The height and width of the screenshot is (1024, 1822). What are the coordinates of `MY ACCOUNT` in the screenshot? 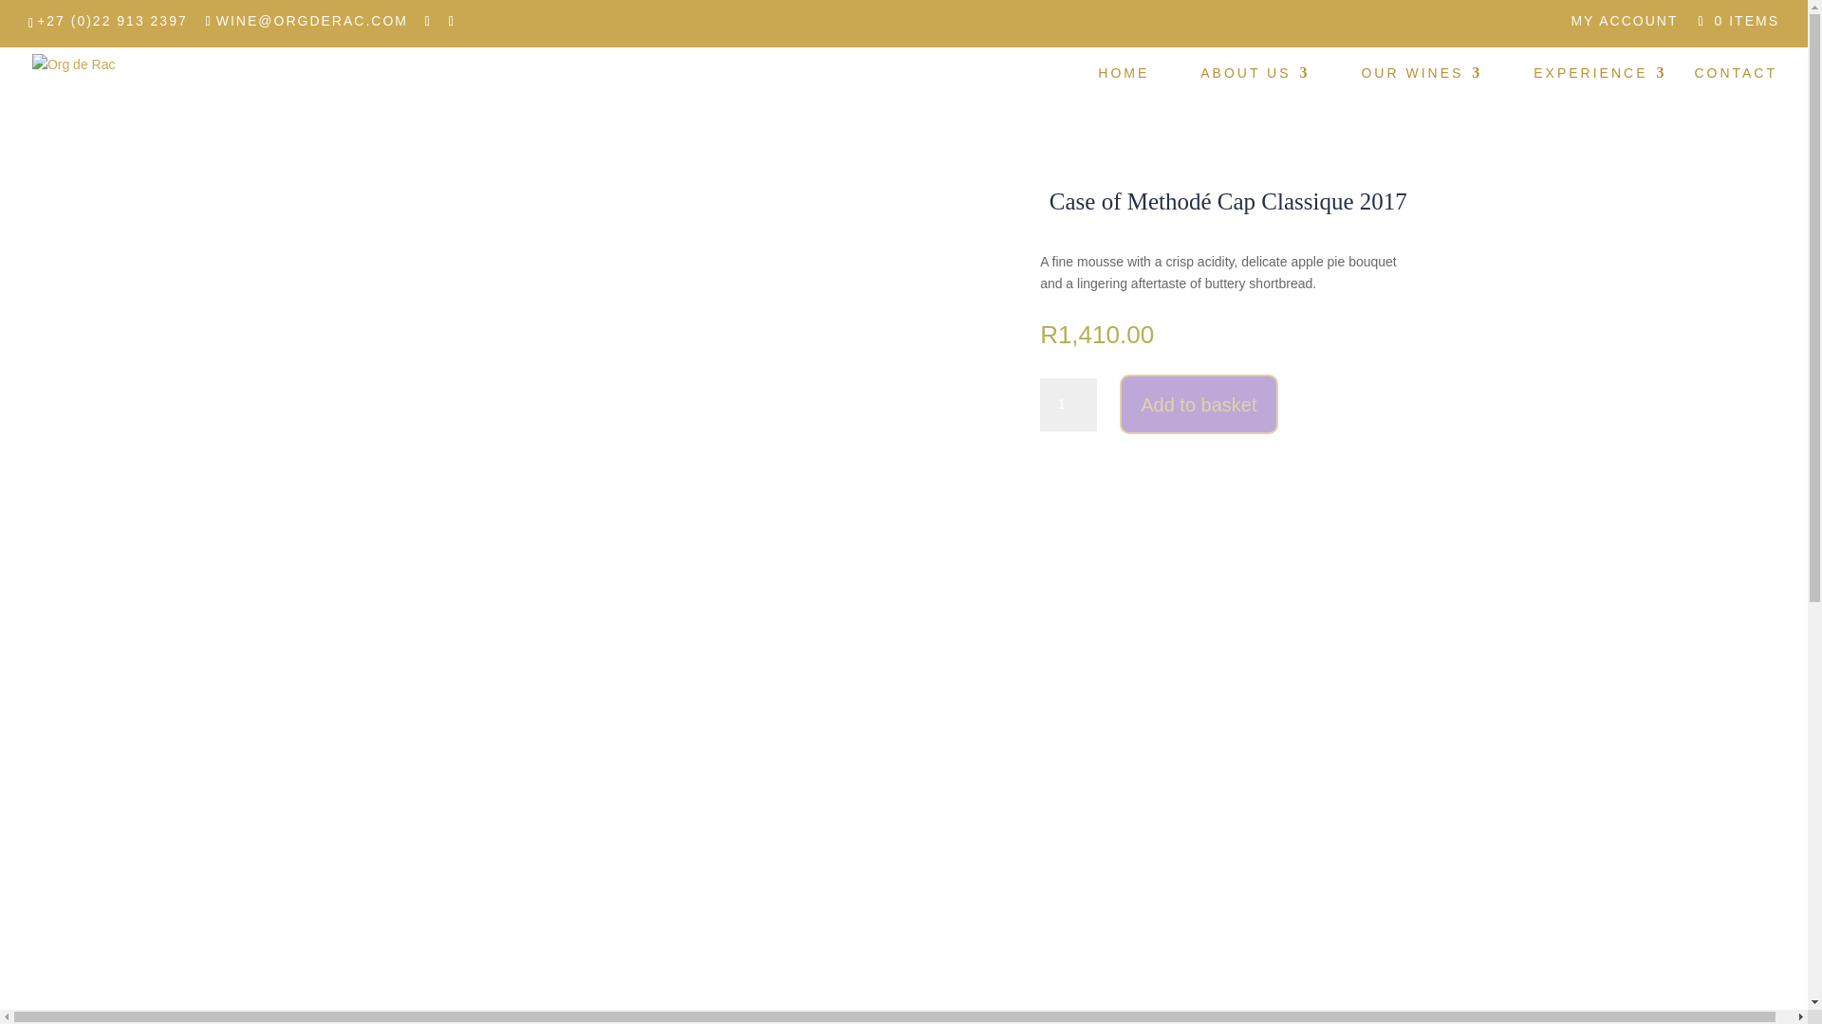 It's located at (1625, 26).